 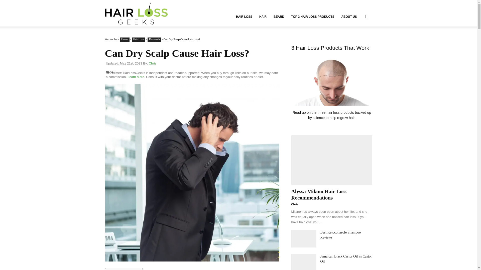 I want to click on Can Dry Scalp Cause Hair Loss?, so click(x=177, y=53).